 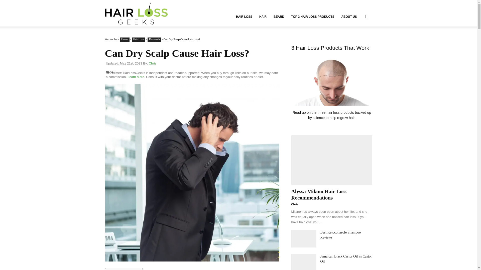 I want to click on Can Dry Scalp Cause Hair Loss?, so click(x=177, y=53).